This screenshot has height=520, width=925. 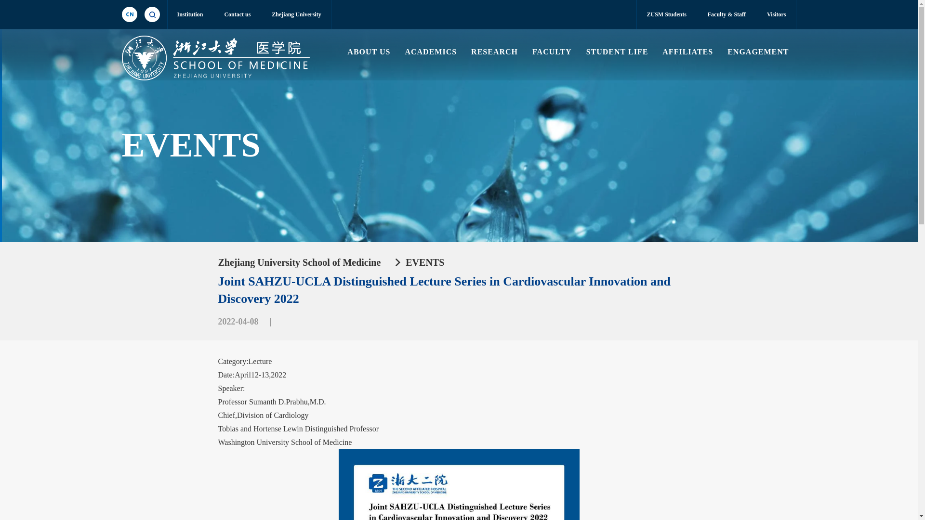 What do you see at coordinates (777, 14) in the screenshot?
I see `Visitors` at bounding box center [777, 14].